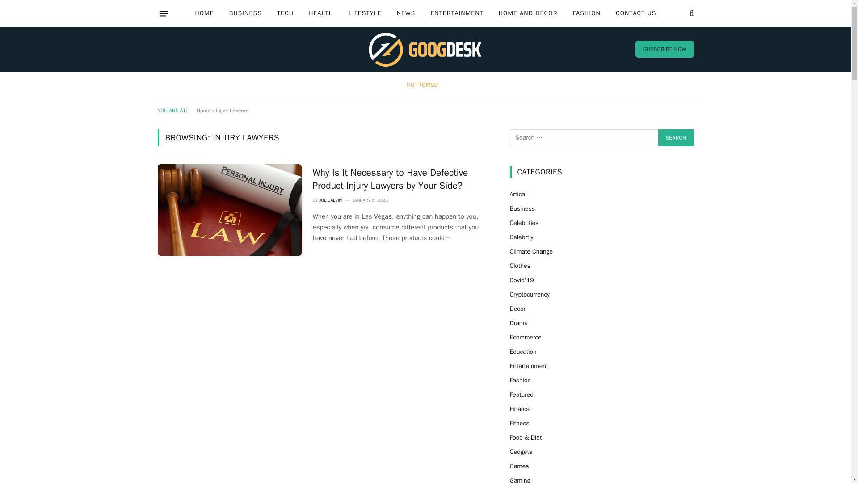  Describe the element at coordinates (203, 110) in the screenshot. I see `Home` at that location.